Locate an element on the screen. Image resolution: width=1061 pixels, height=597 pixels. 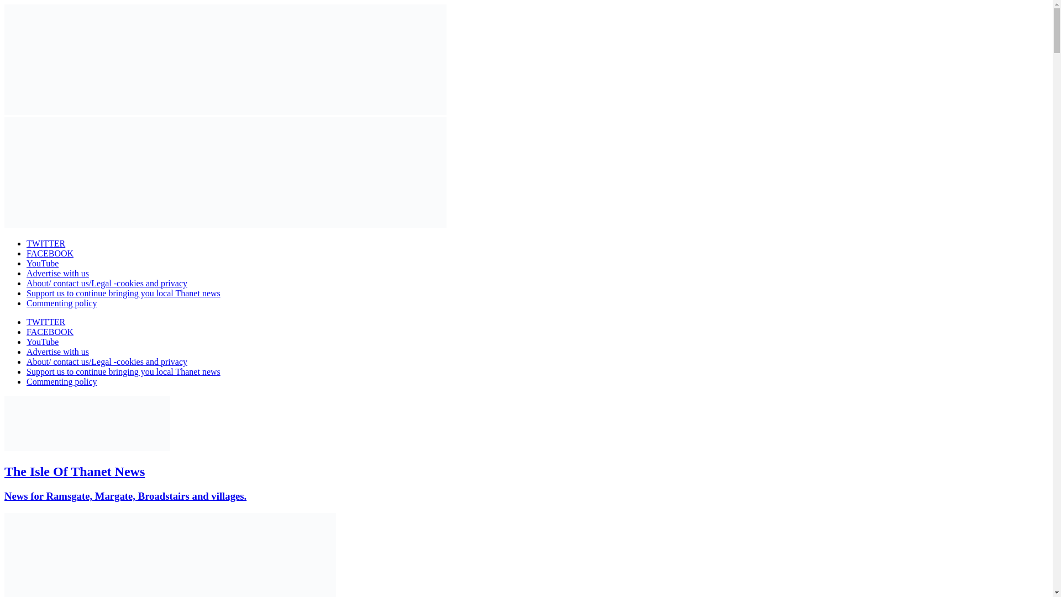
FACEBOOK is located at coordinates (50, 253).